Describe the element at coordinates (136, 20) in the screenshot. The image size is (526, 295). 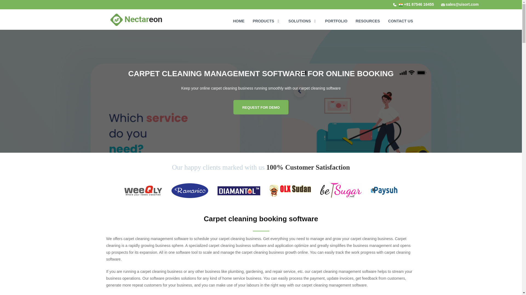
I see `Nectareon` at that location.